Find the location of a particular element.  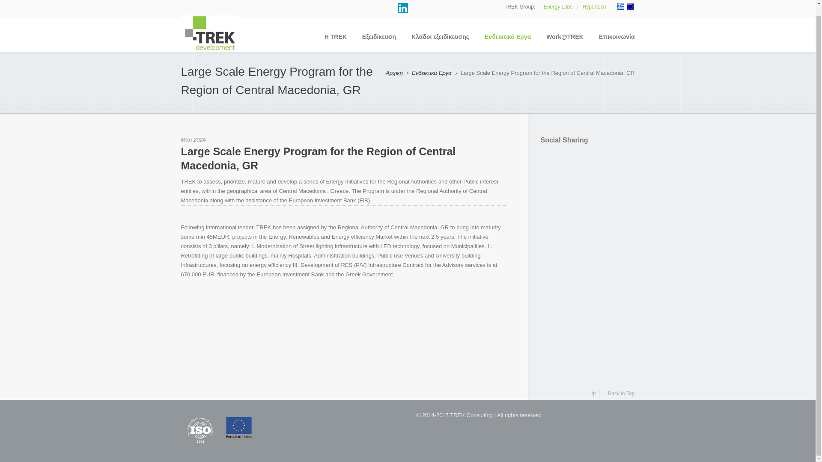

LinkedIn is located at coordinates (402, 8).